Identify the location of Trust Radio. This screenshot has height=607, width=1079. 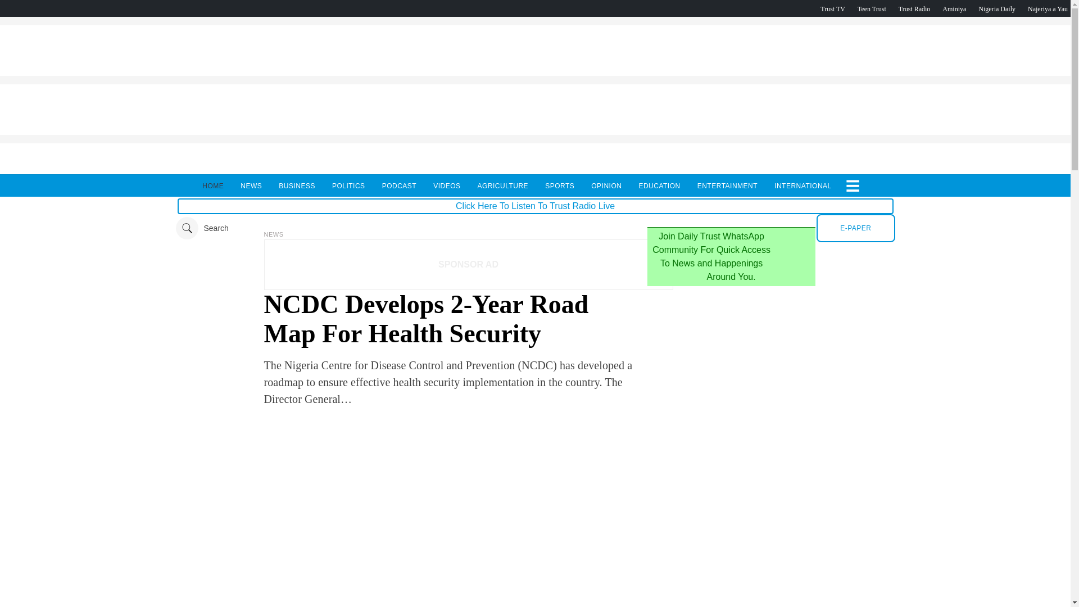
(914, 8).